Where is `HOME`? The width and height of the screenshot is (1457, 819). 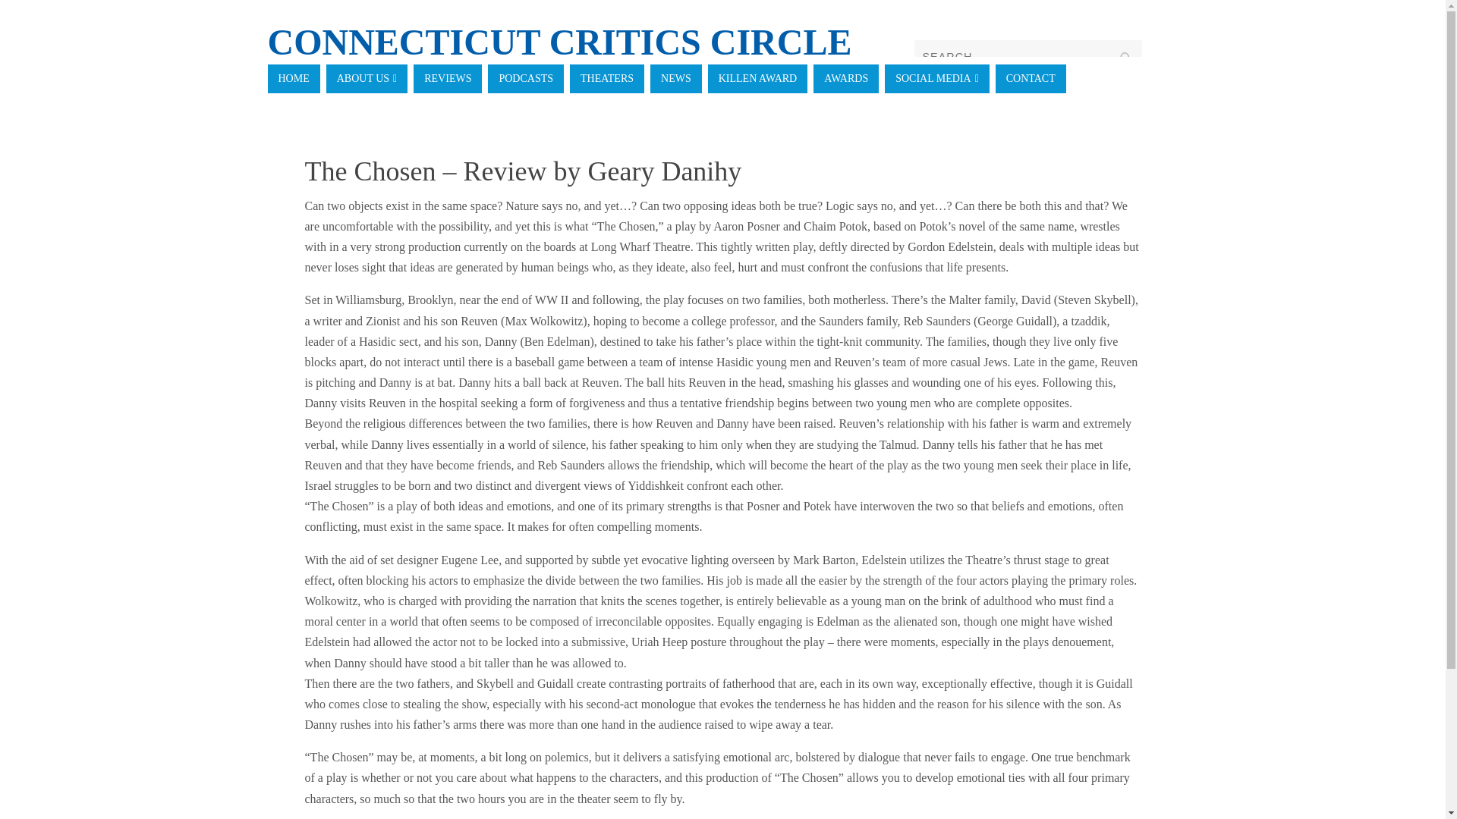 HOME is located at coordinates (293, 79).